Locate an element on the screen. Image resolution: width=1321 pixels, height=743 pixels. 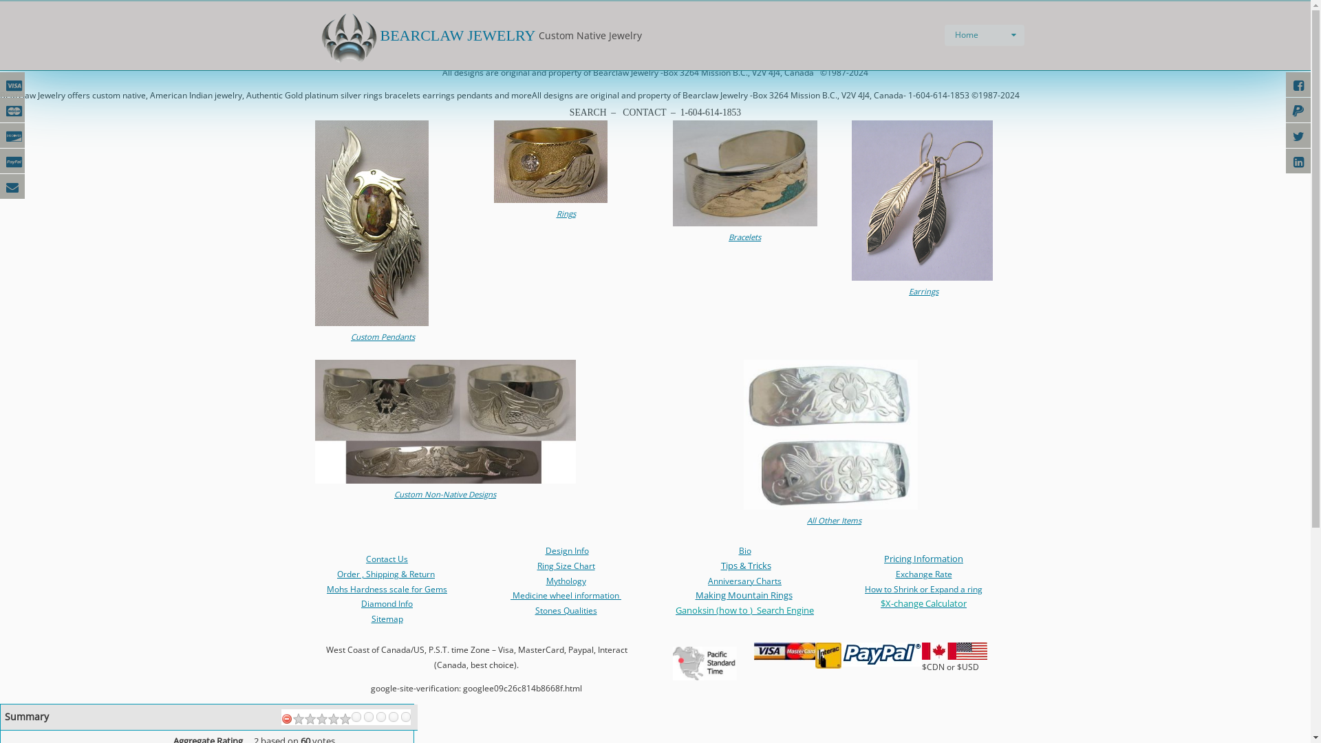
Stones Qualities is located at coordinates (566, 611).